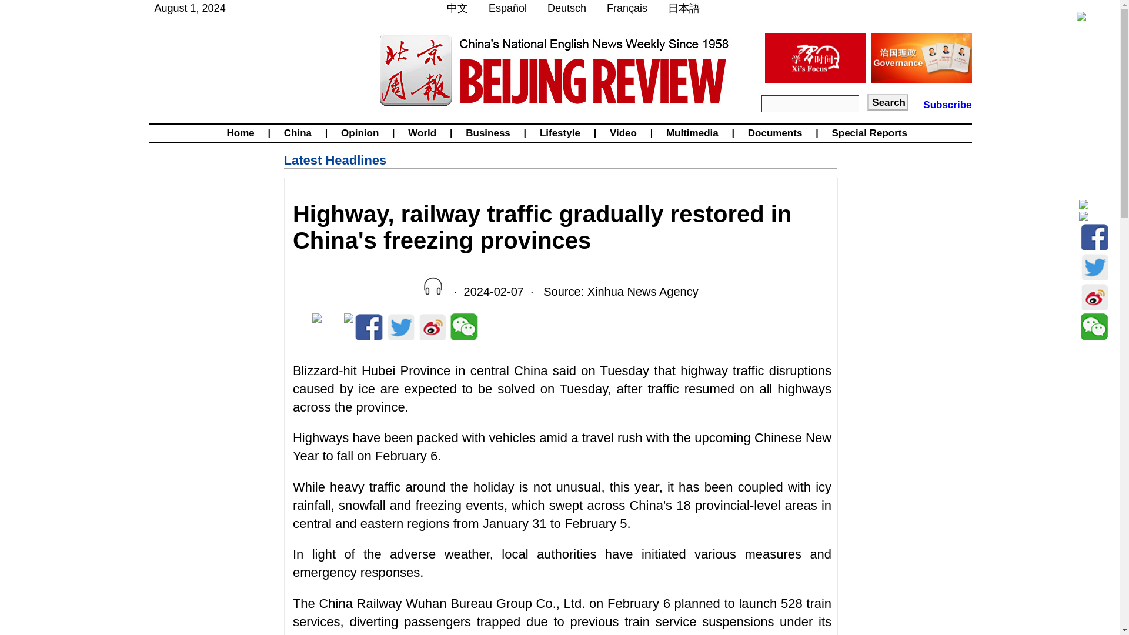 The height and width of the screenshot is (635, 1129). I want to click on Business, so click(488, 133).